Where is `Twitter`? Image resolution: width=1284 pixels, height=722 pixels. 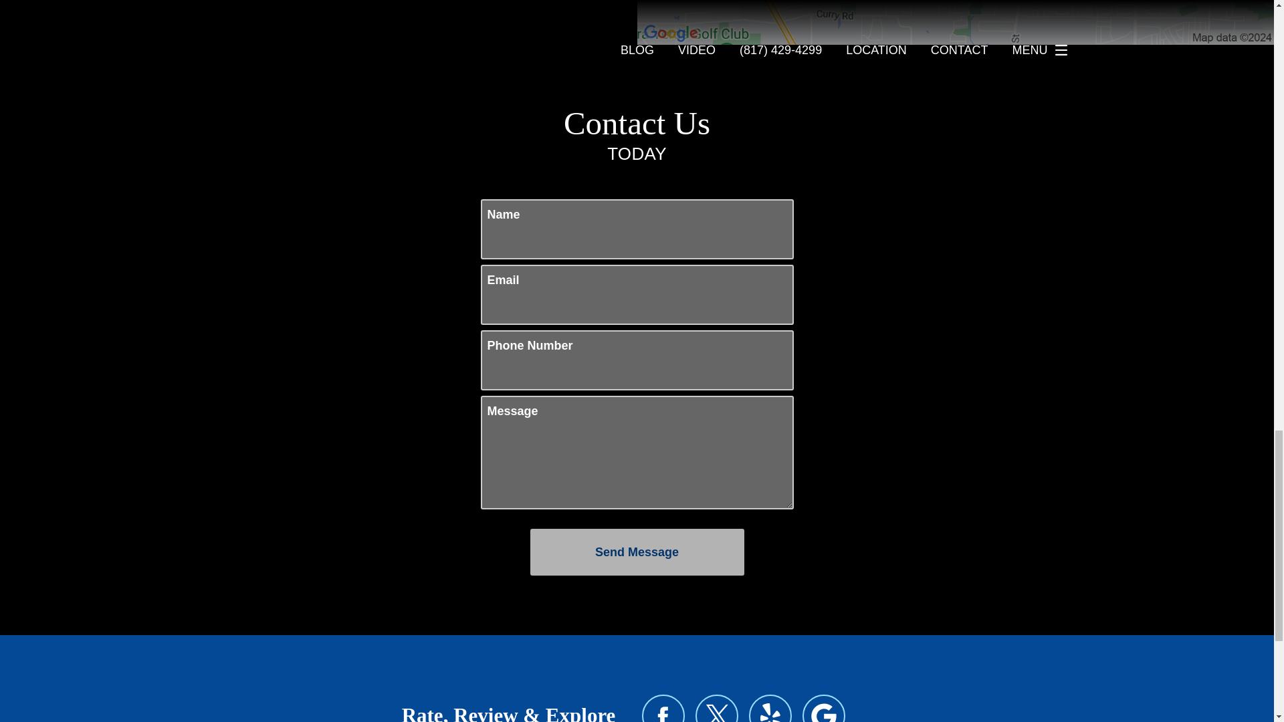
Twitter is located at coordinates (717, 708).